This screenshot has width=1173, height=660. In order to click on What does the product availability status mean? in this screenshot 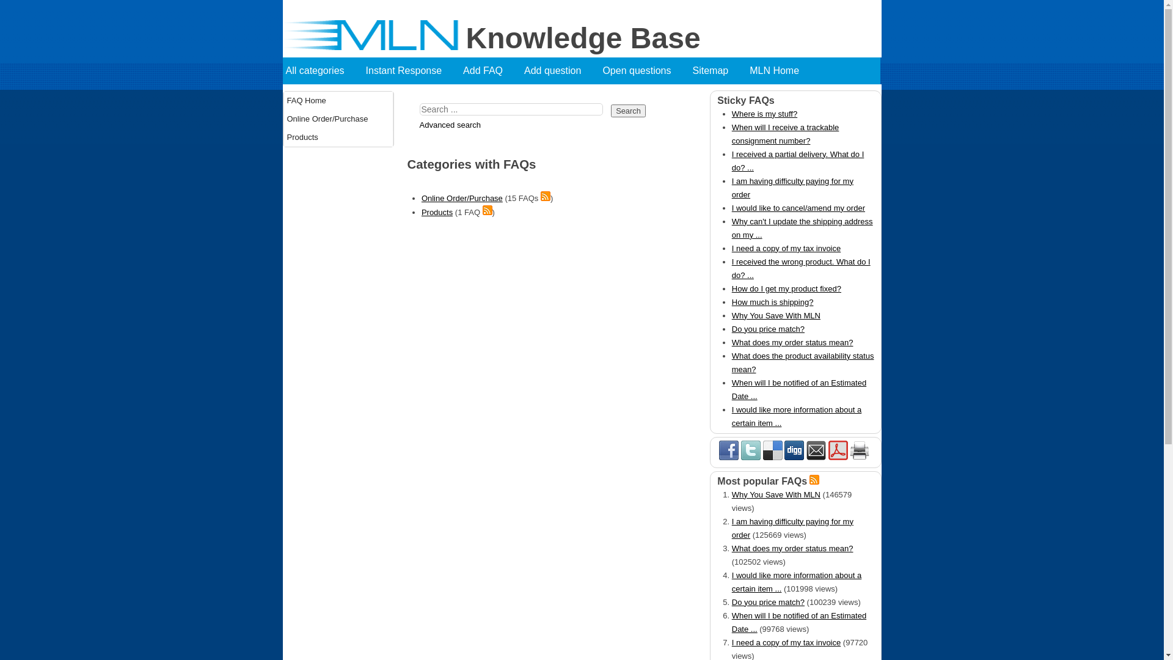, I will do `click(803, 363)`.